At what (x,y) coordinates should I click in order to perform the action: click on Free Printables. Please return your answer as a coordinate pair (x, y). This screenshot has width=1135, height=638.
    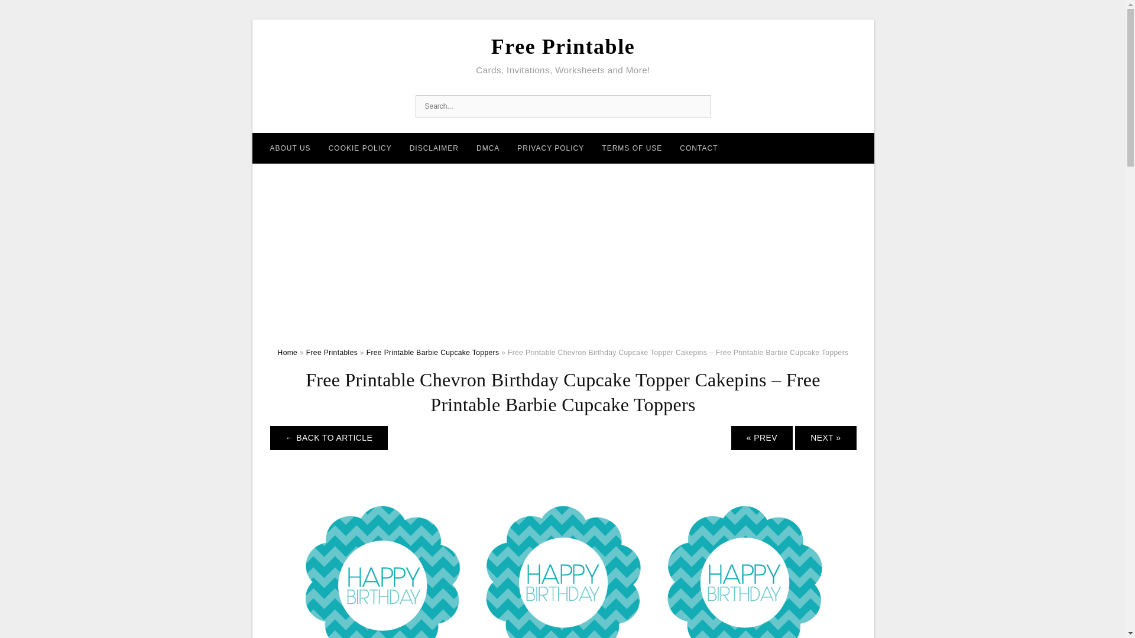
    Looking at the image, I should click on (332, 352).